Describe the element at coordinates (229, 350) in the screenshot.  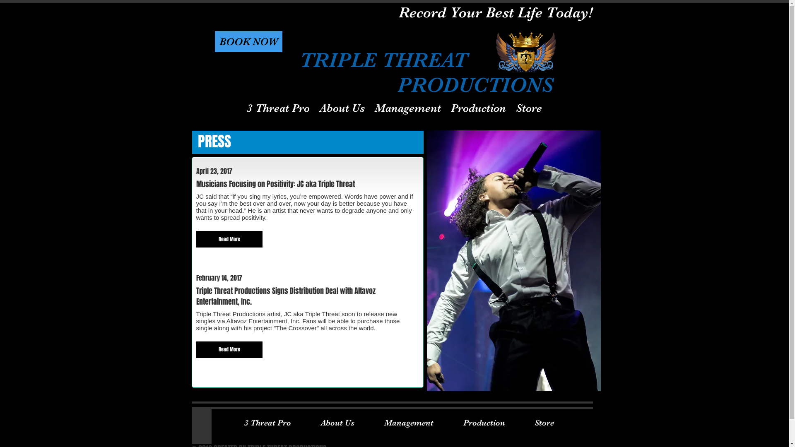
I see `Read More` at that location.